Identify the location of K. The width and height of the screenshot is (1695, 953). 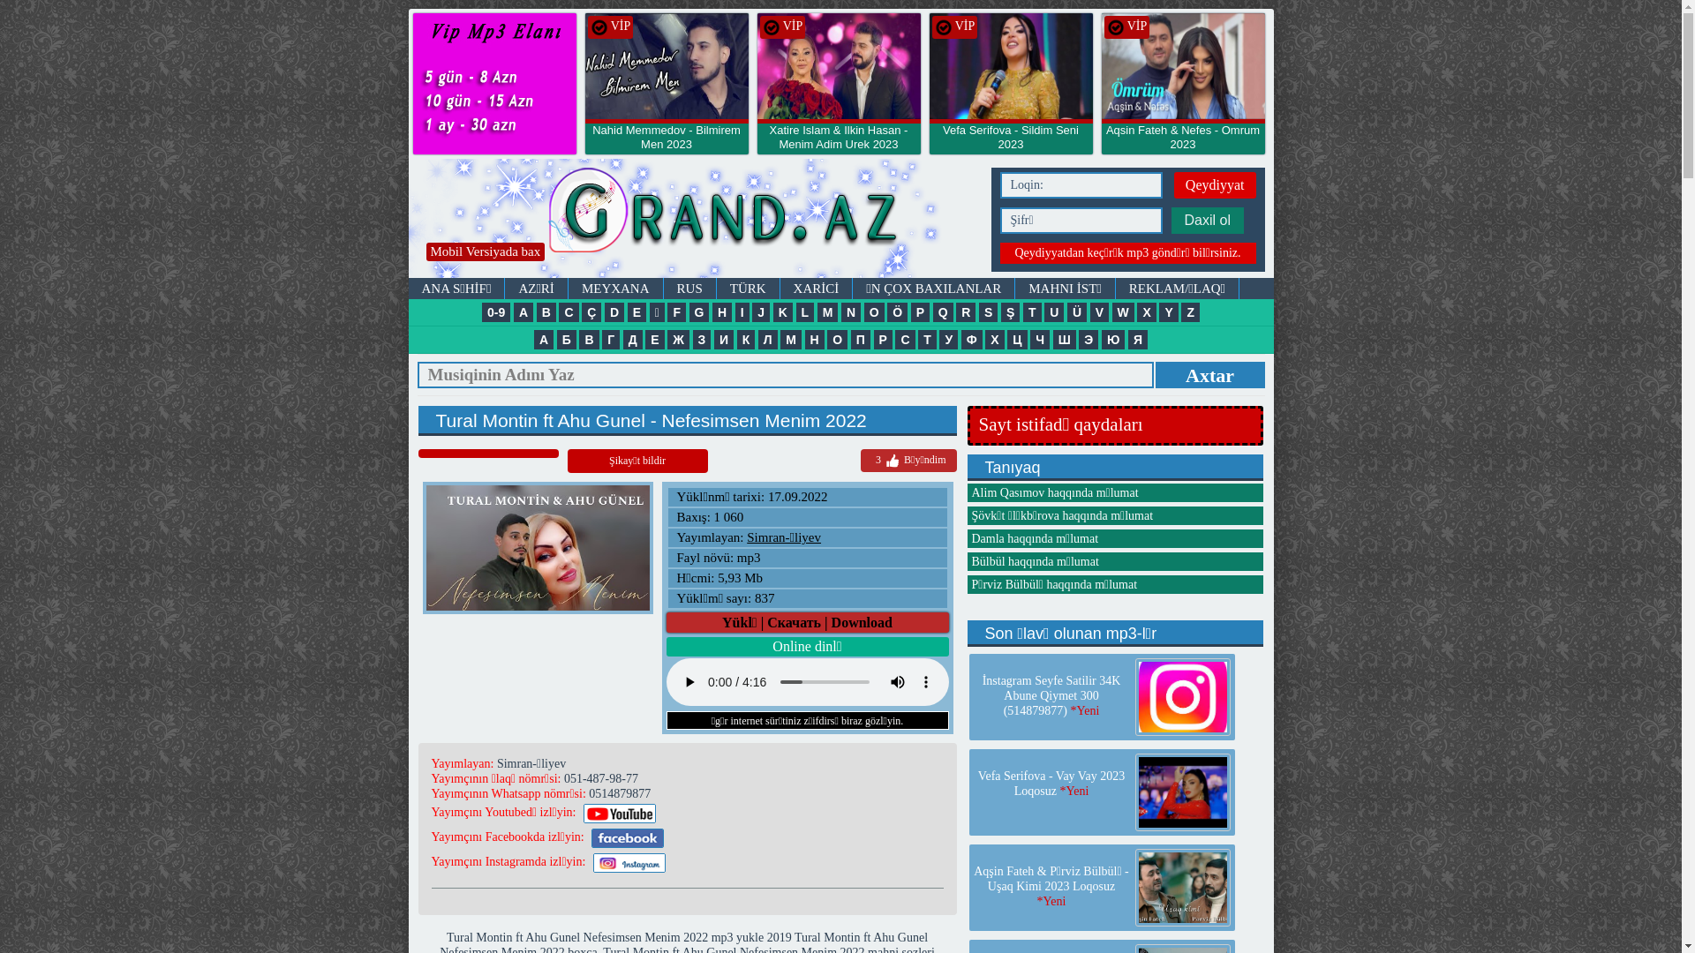
(783, 312).